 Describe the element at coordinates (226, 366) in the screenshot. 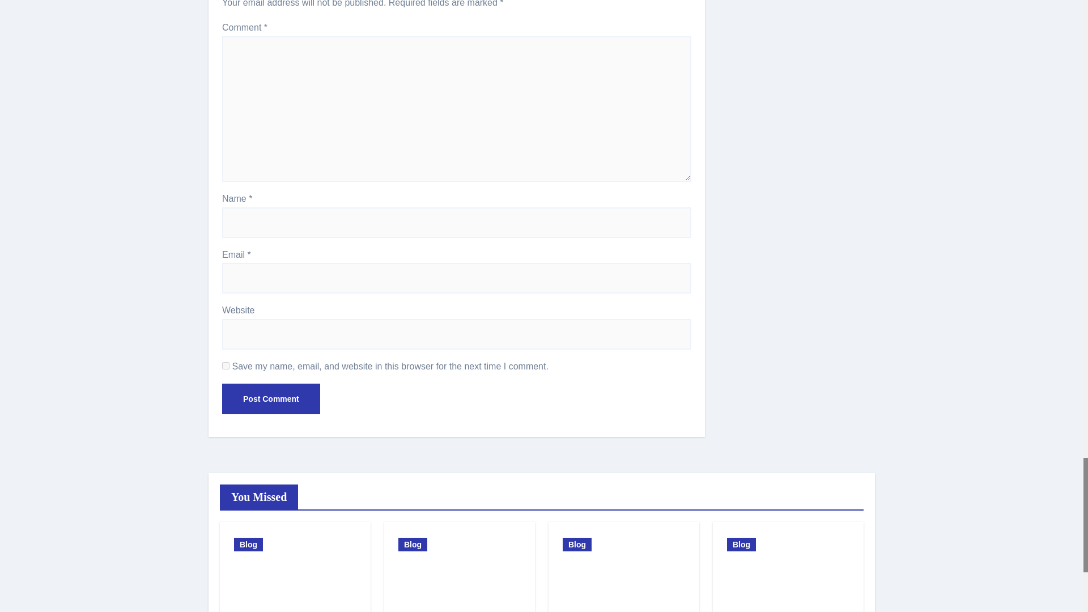

I see `yes` at that location.